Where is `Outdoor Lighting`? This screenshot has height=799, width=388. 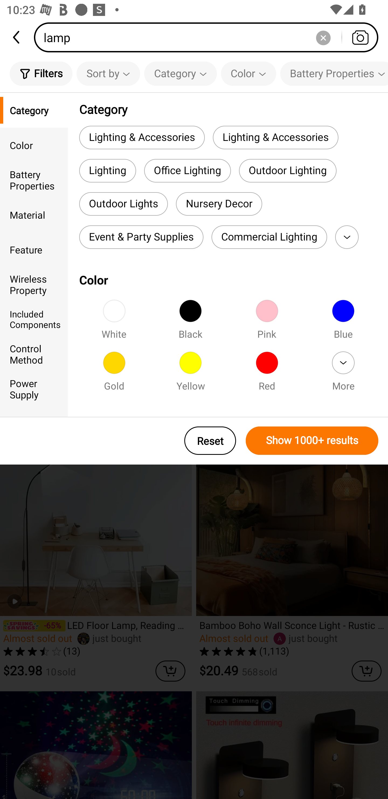
Outdoor Lighting is located at coordinates (288, 171).